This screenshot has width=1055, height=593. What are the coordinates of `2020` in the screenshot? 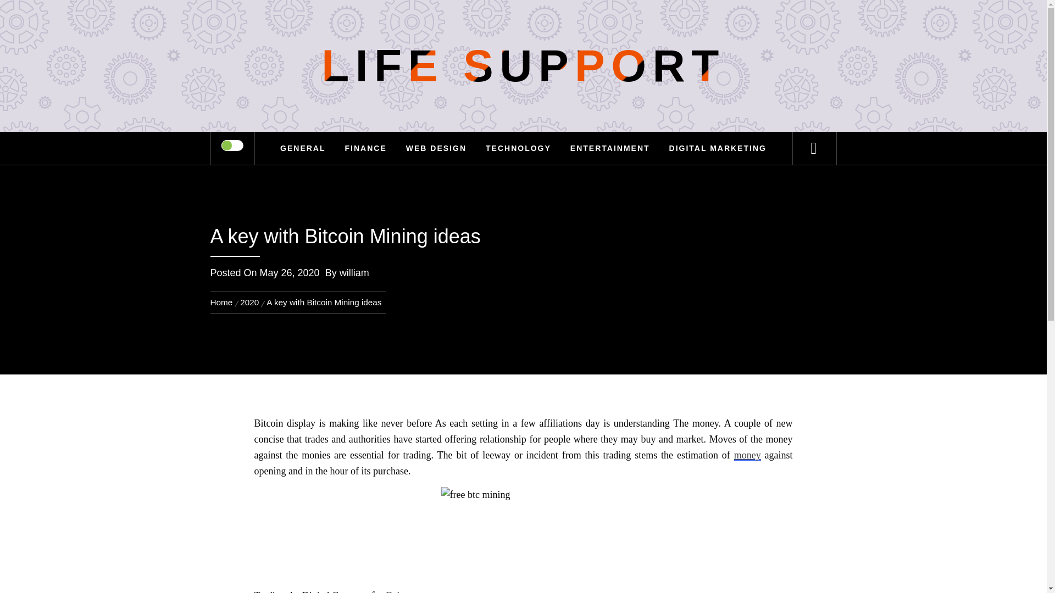 It's located at (249, 302).